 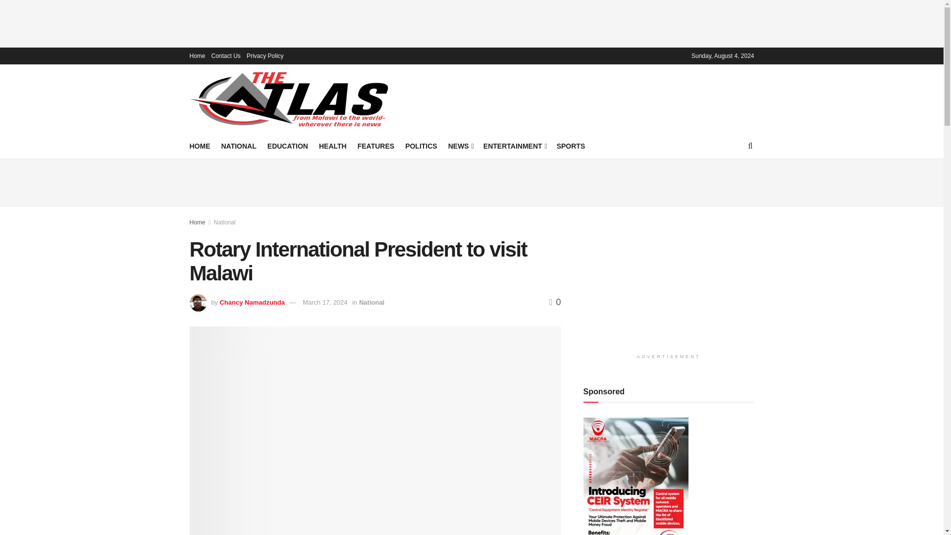 What do you see at coordinates (200, 146) in the screenshot?
I see `HOME` at bounding box center [200, 146].